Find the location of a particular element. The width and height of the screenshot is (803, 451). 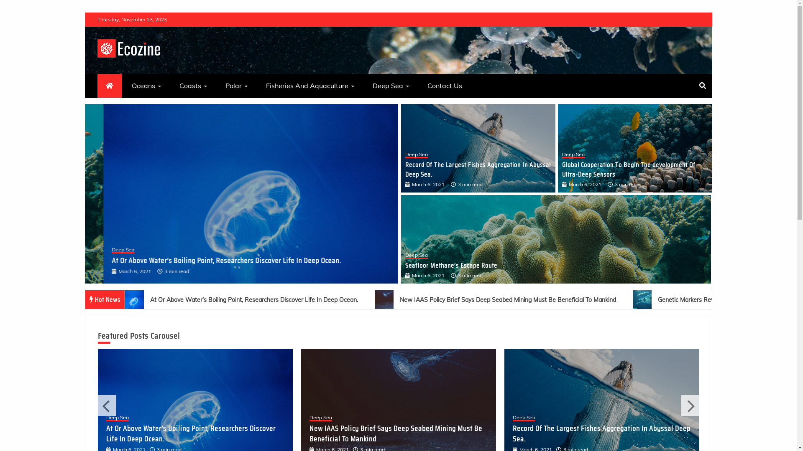

Deep Sea is located at coordinates (321, 418).